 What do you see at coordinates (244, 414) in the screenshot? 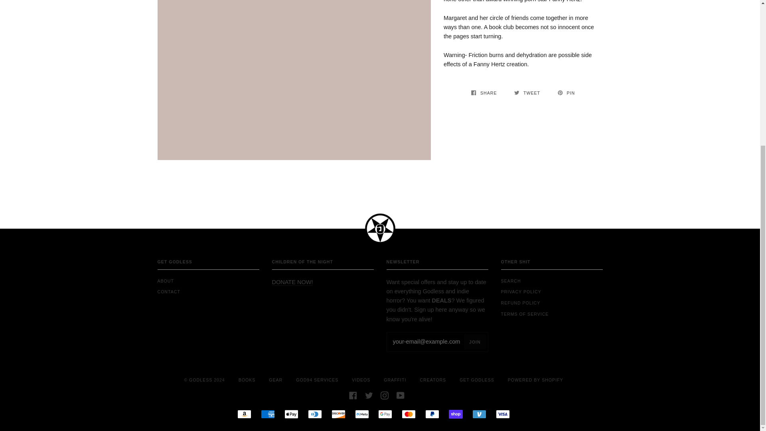
I see `AMAZON` at bounding box center [244, 414].